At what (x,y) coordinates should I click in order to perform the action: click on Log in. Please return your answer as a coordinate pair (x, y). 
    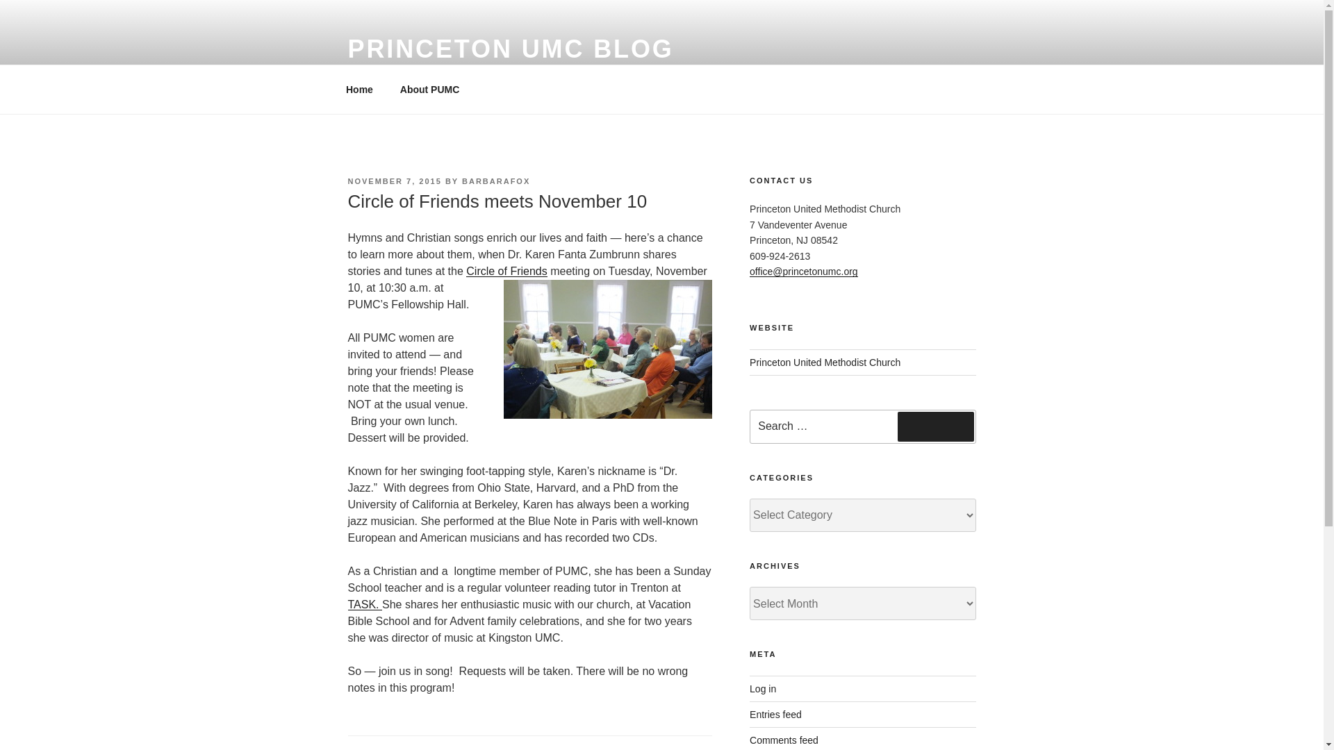
    Looking at the image, I should click on (763, 689).